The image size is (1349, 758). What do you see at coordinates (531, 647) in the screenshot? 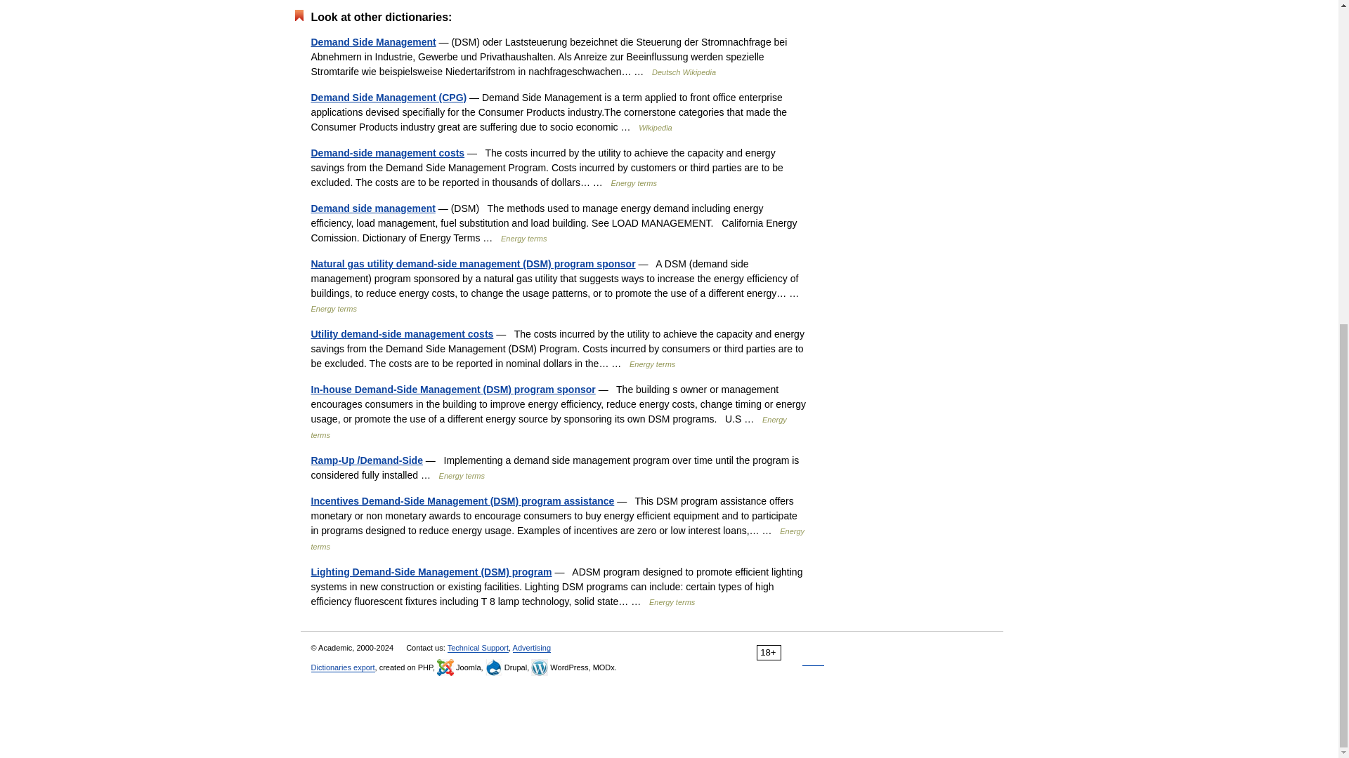
I see `Advertising` at bounding box center [531, 647].